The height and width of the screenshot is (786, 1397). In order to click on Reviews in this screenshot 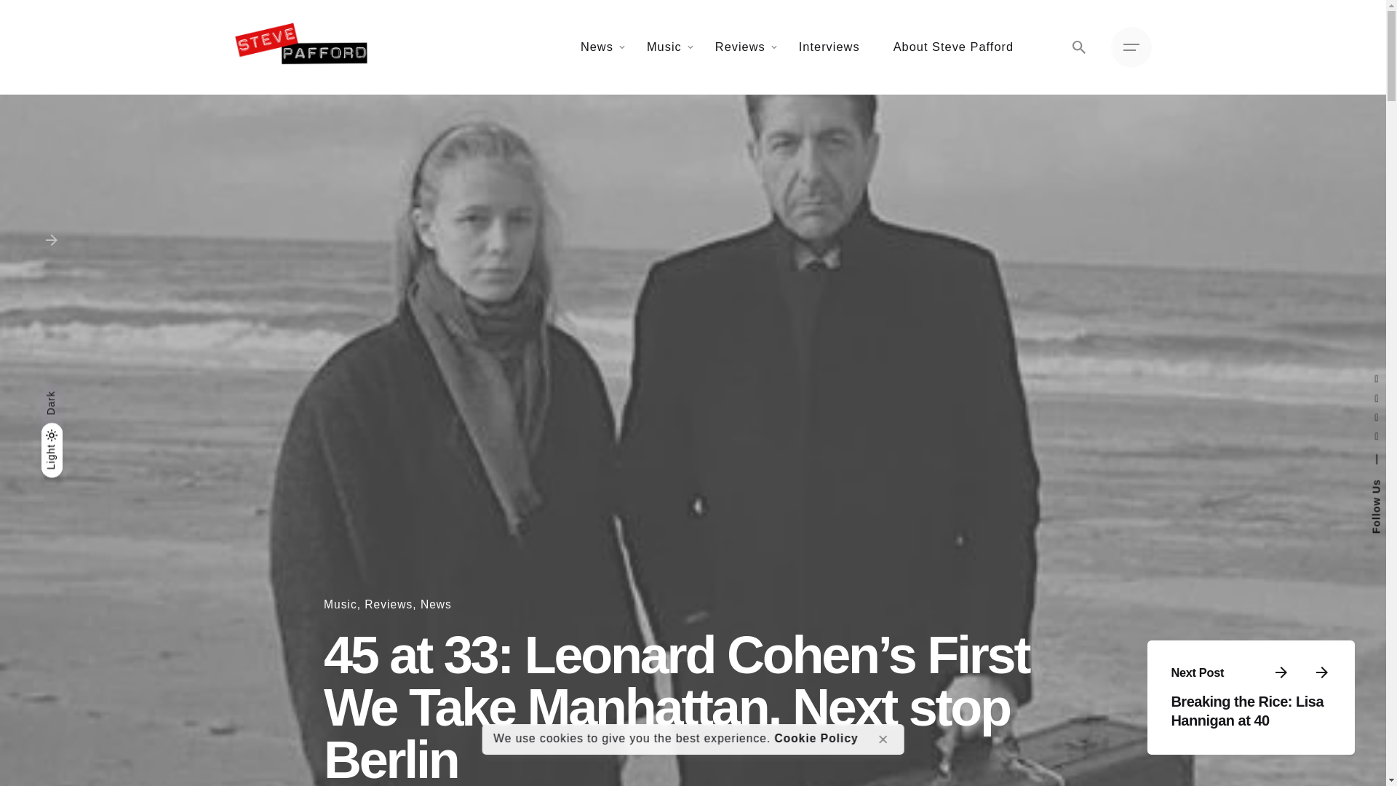, I will do `click(741, 47)`.